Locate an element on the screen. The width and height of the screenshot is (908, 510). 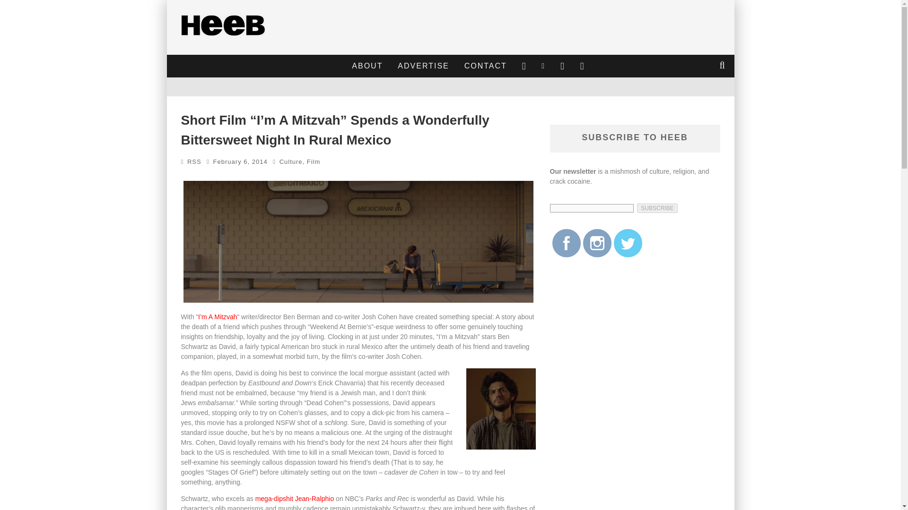
Twitter is located at coordinates (628, 243).